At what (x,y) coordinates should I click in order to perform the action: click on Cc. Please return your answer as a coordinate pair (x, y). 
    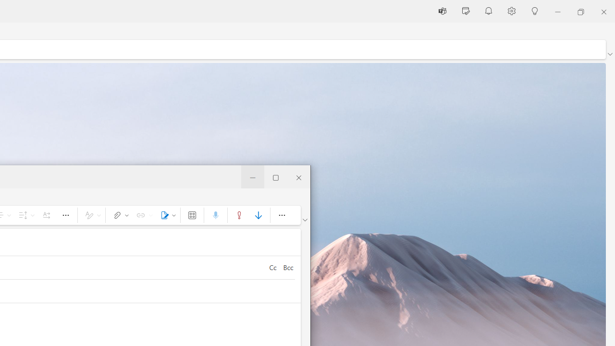
    Looking at the image, I should click on (272, 267).